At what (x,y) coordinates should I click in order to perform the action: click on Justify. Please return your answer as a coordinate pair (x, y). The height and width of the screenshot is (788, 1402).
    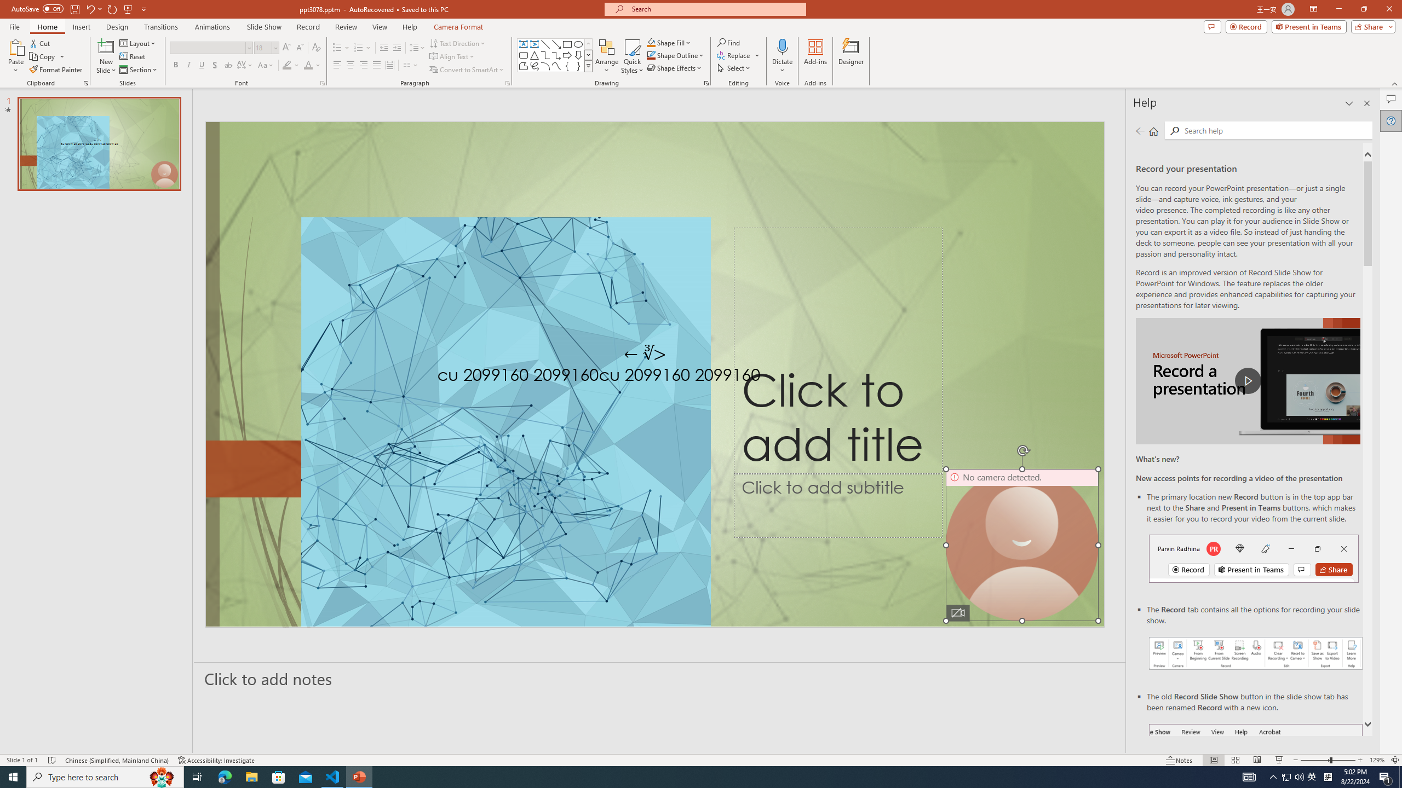
    Looking at the image, I should click on (376, 66).